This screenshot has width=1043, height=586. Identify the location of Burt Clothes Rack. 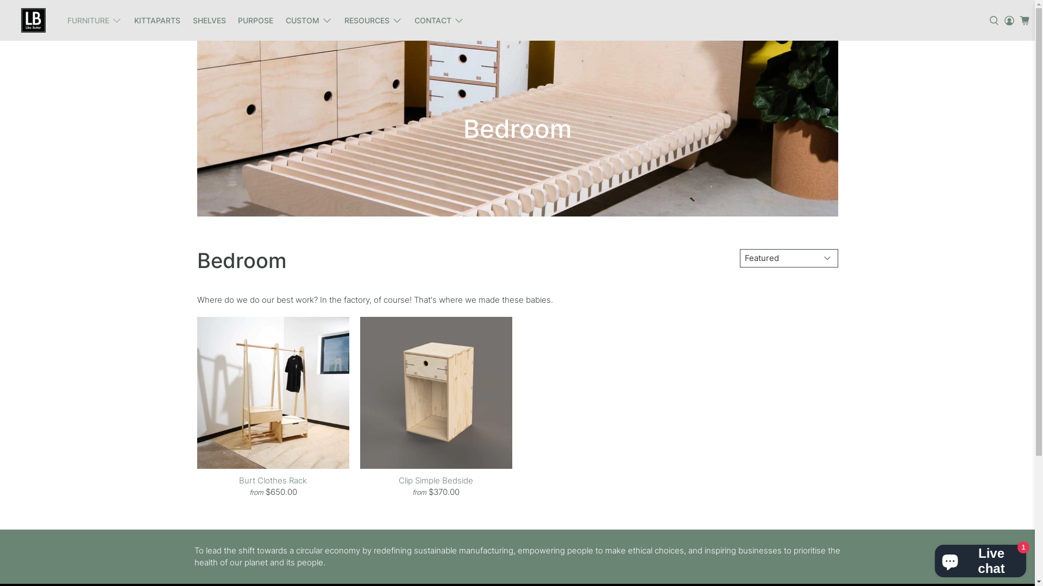
(273, 480).